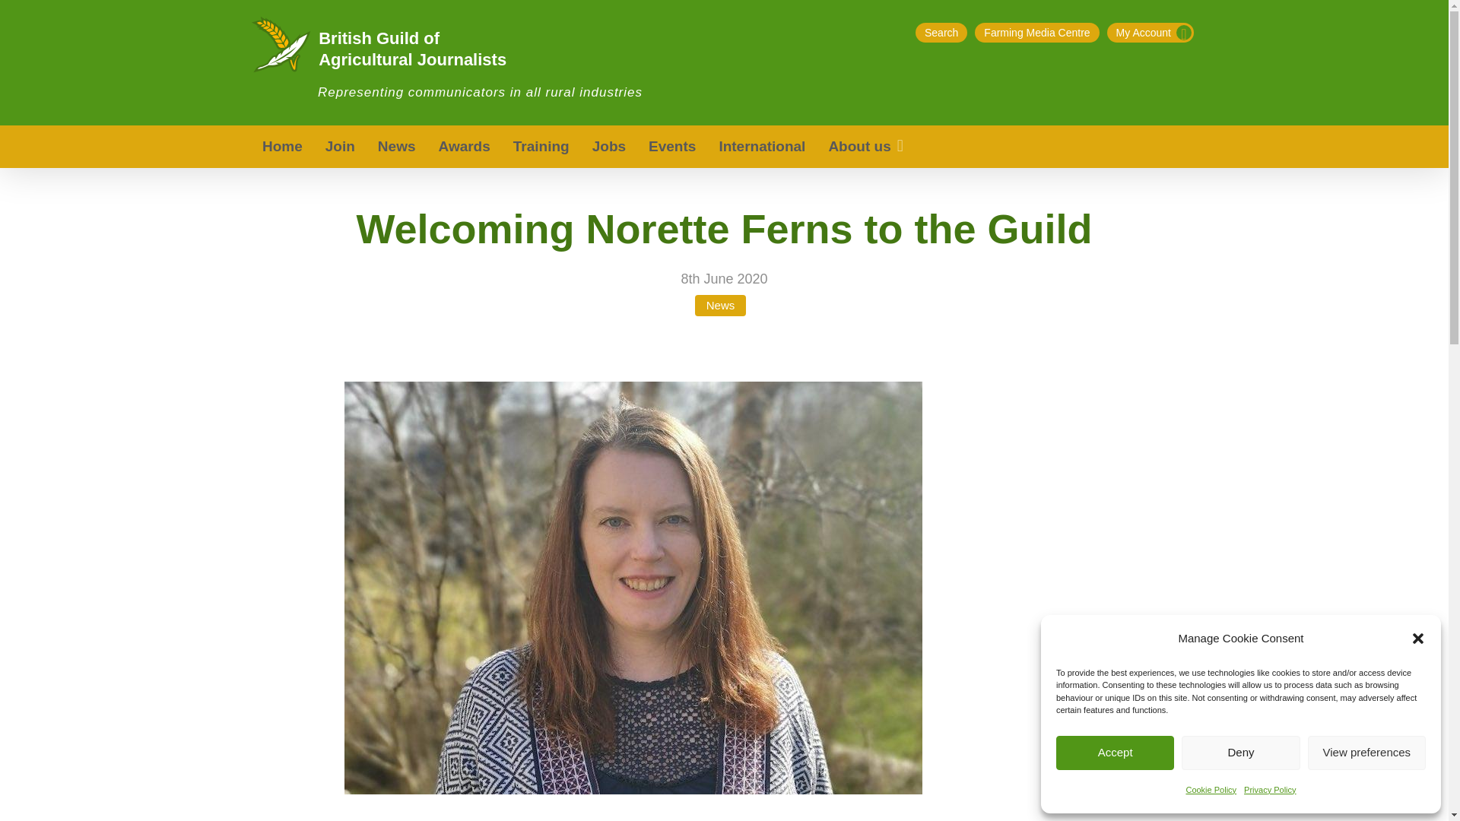 The height and width of the screenshot is (821, 1460). Describe the element at coordinates (1367, 753) in the screenshot. I see `View preferences` at that location.